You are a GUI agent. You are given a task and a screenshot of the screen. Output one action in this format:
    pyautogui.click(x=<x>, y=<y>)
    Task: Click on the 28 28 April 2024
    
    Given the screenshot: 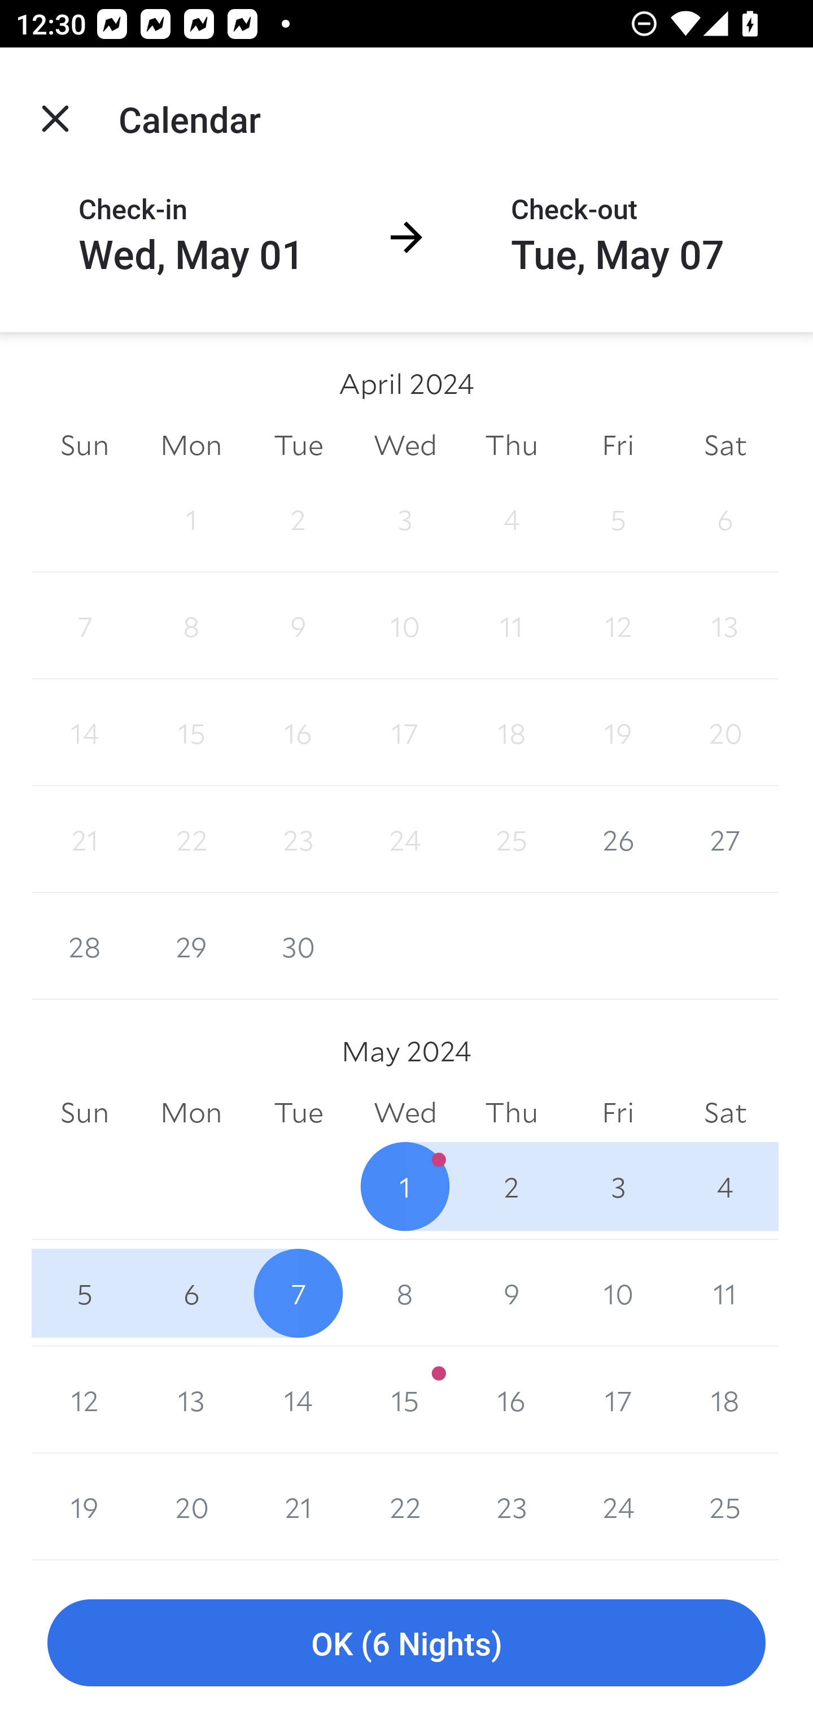 What is the action you would take?
    pyautogui.click(x=85, y=946)
    